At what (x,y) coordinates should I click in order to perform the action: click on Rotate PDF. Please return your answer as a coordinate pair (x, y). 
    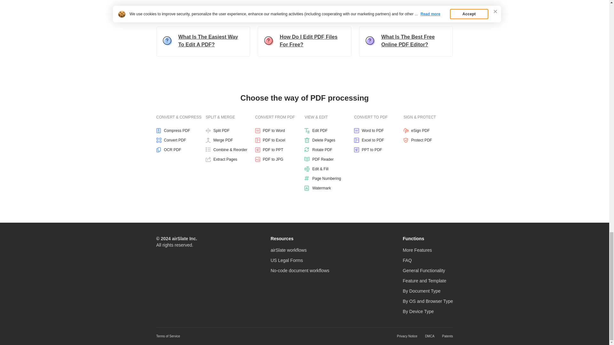
    Looking at the image, I should click on (329, 150).